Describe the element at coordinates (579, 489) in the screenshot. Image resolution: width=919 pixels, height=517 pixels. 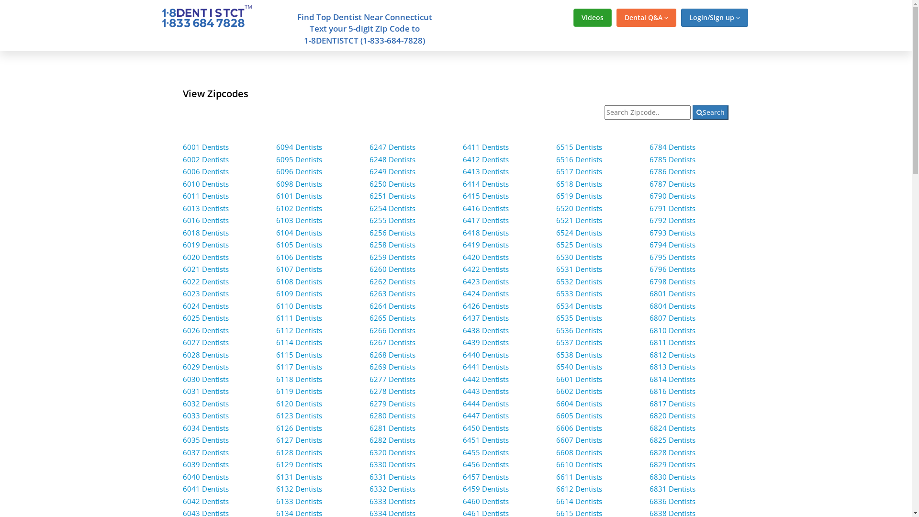
I see `6612 Dentists` at that location.